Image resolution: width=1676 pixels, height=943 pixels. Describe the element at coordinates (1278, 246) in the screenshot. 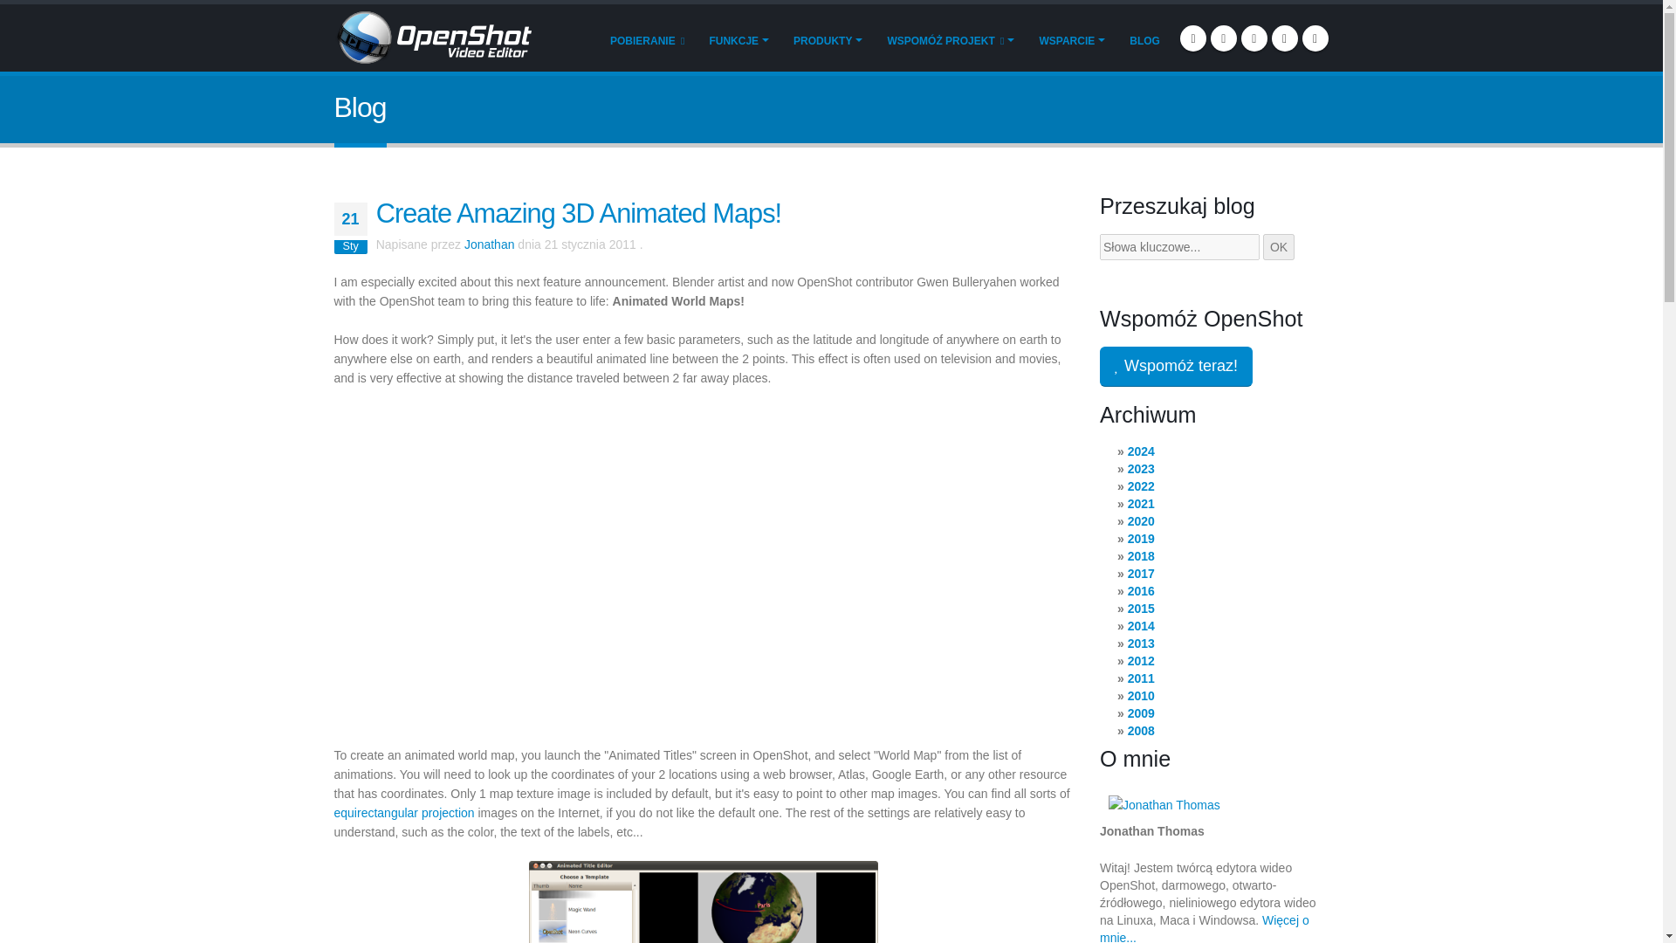

I see `OK` at that location.